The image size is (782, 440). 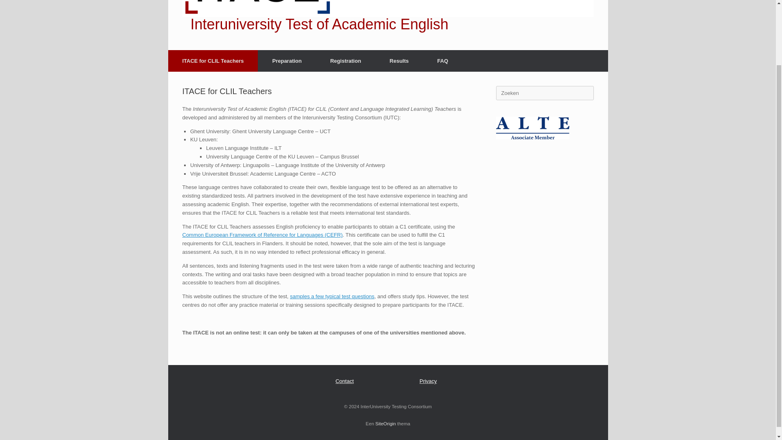 I want to click on Contact, so click(x=345, y=381).